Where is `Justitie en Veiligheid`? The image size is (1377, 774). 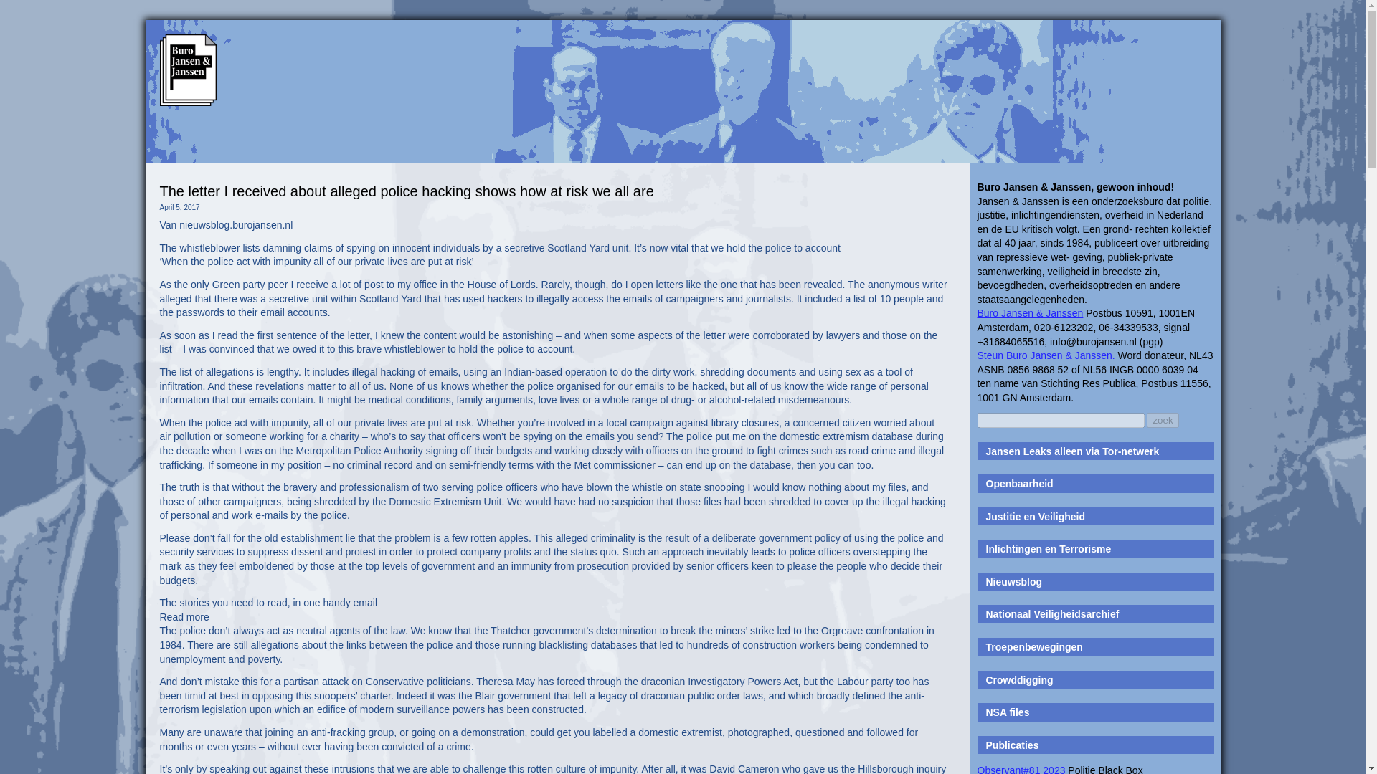
Justitie en Veiligheid is located at coordinates (1035, 516).